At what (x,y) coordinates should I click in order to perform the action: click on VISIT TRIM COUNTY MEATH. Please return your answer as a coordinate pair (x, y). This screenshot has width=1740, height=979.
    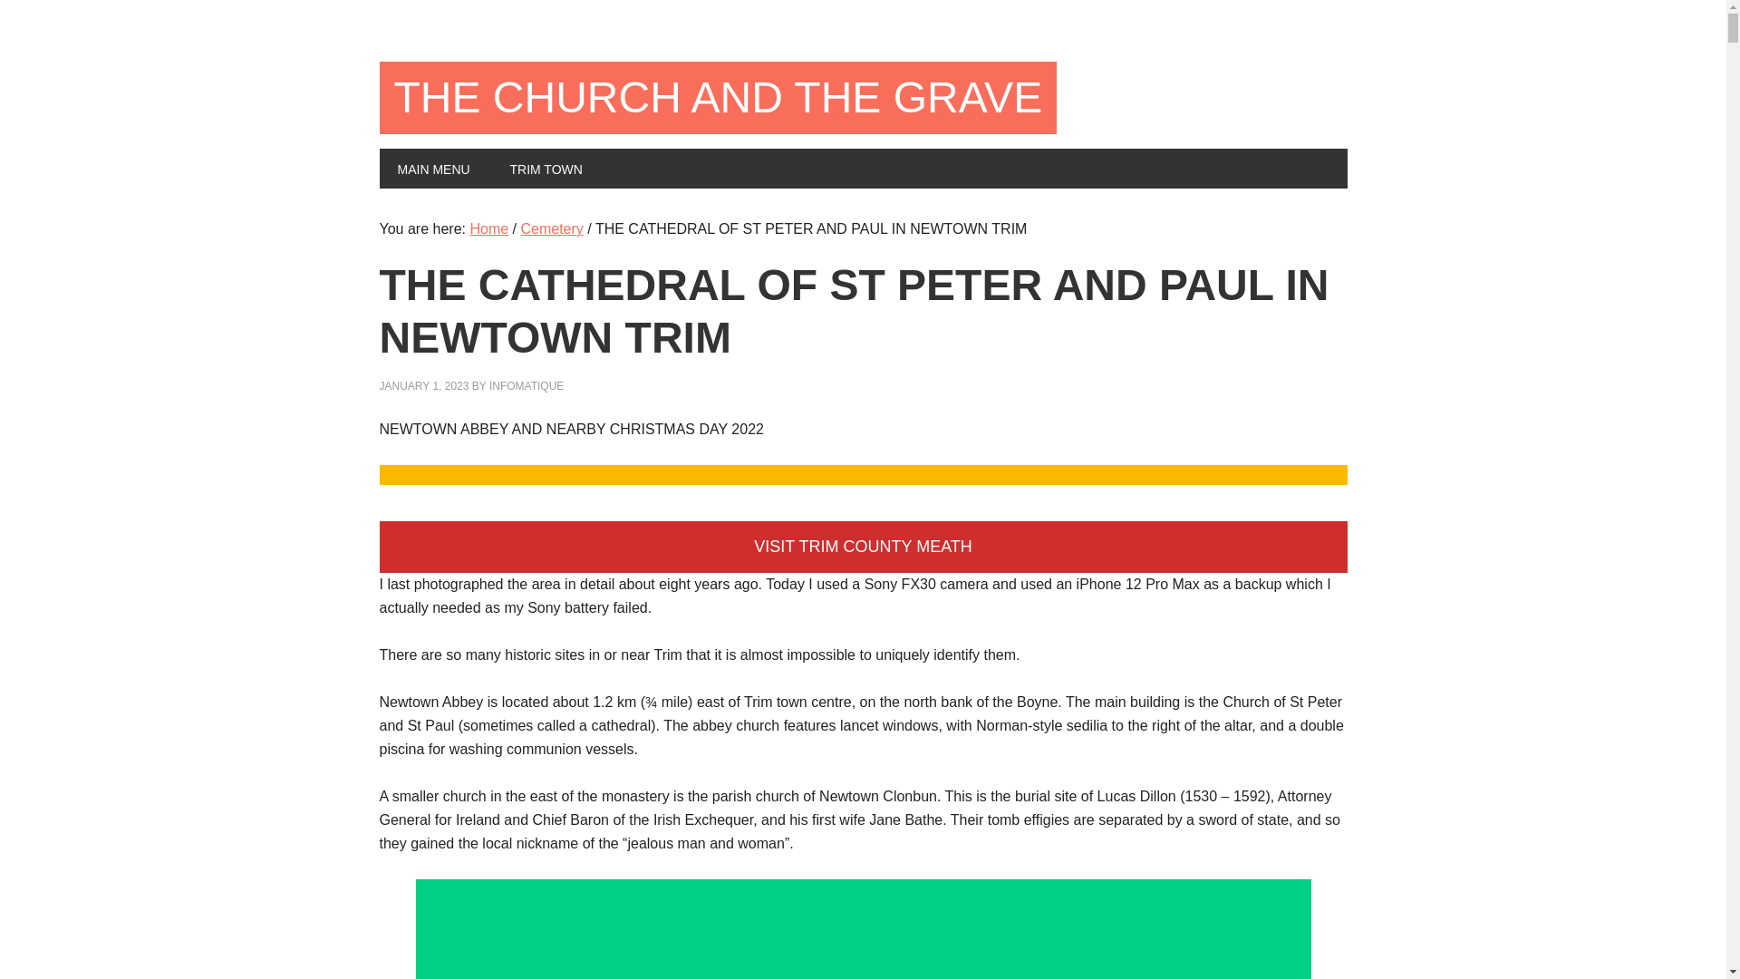
    Looking at the image, I should click on (863, 546).